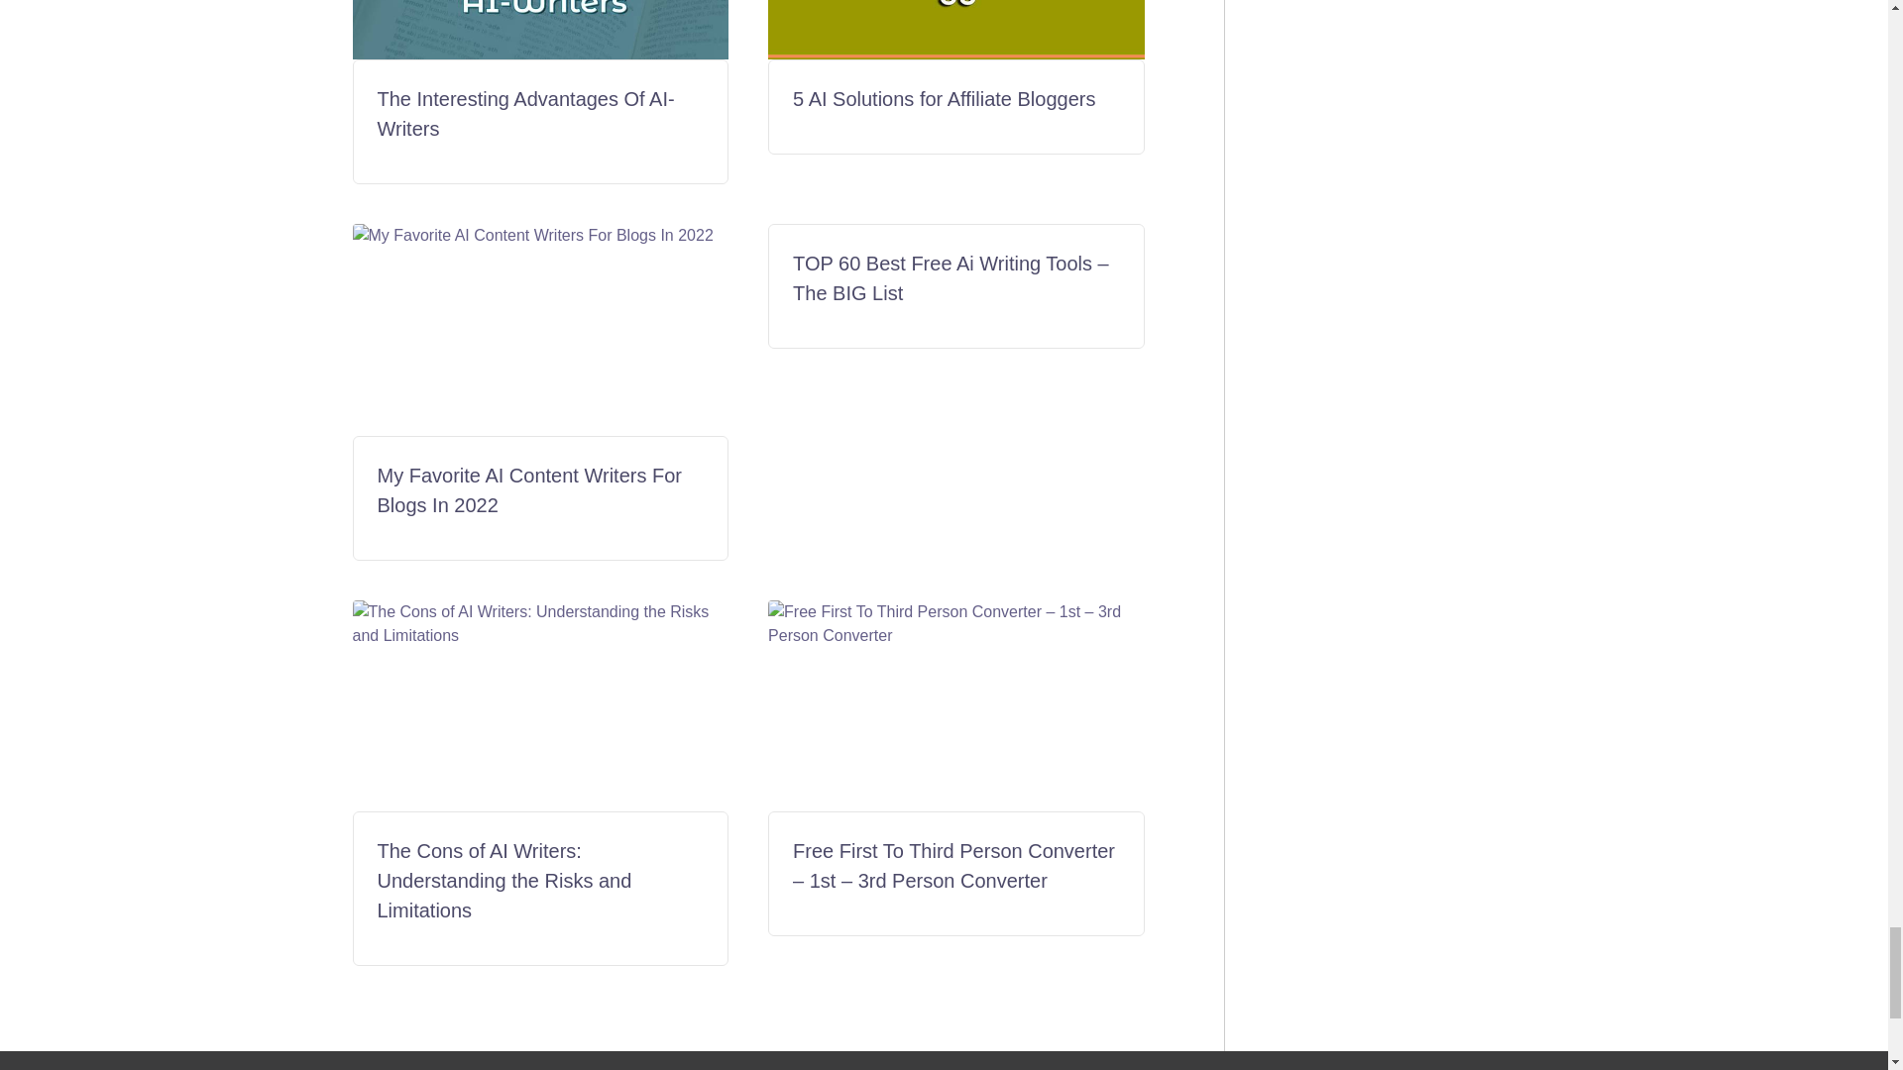 Image resolution: width=1903 pixels, height=1070 pixels. What do you see at coordinates (525, 113) in the screenshot?
I see `The Interesting Advantages Of AI-Writers` at bounding box center [525, 113].